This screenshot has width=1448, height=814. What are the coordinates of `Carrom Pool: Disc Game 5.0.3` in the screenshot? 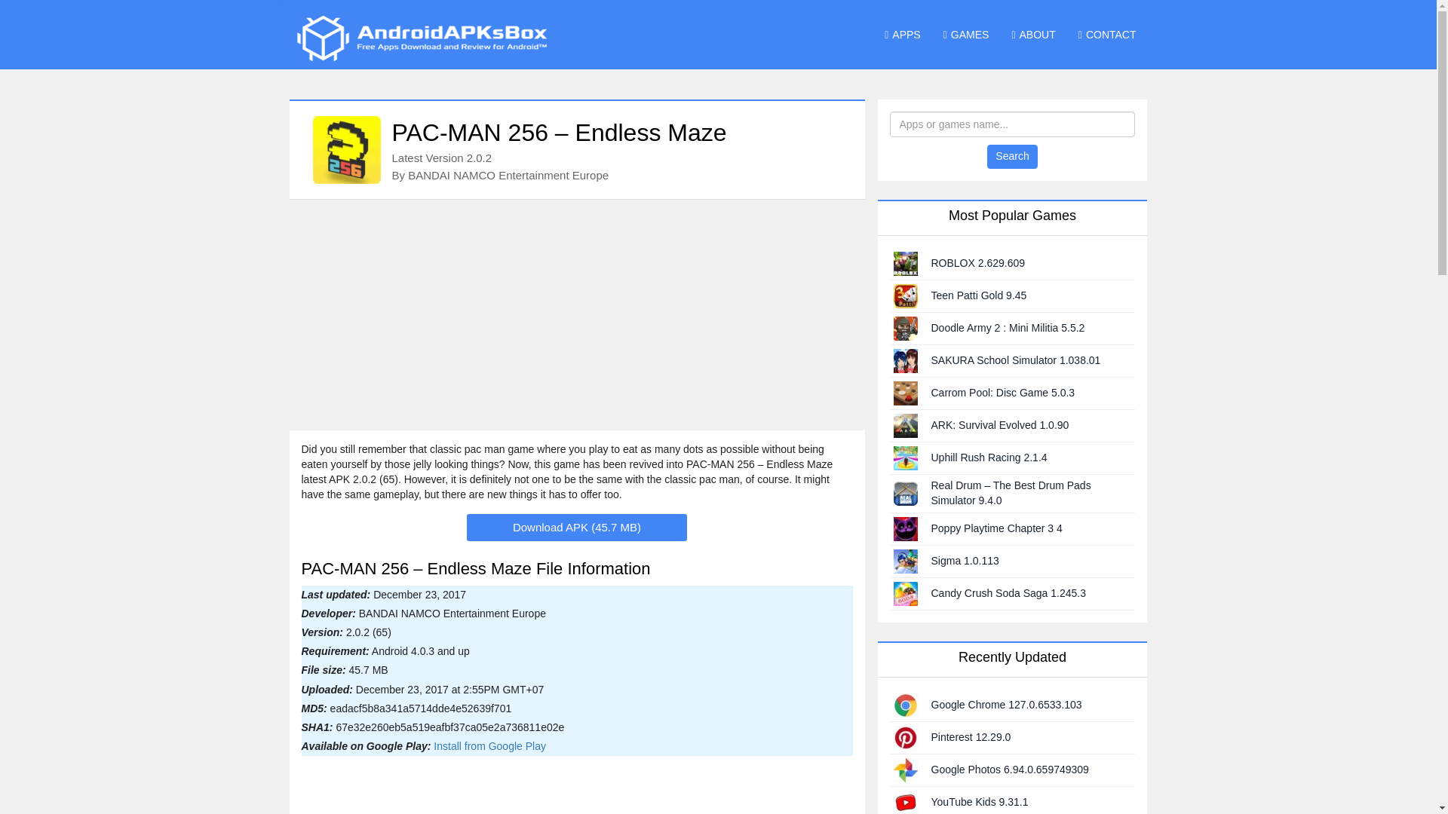 It's located at (1002, 393).